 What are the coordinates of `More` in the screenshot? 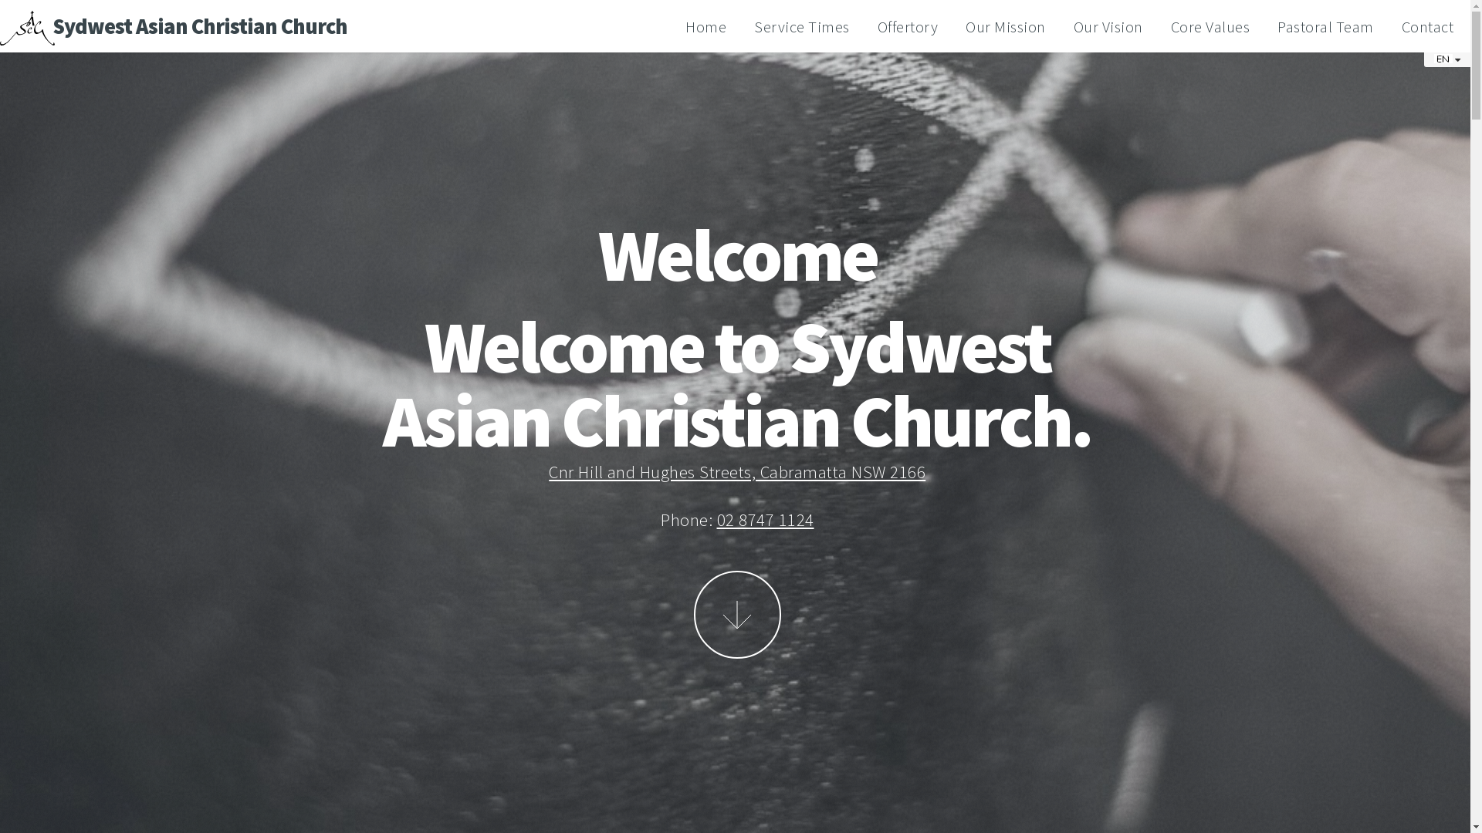 It's located at (738, 614).